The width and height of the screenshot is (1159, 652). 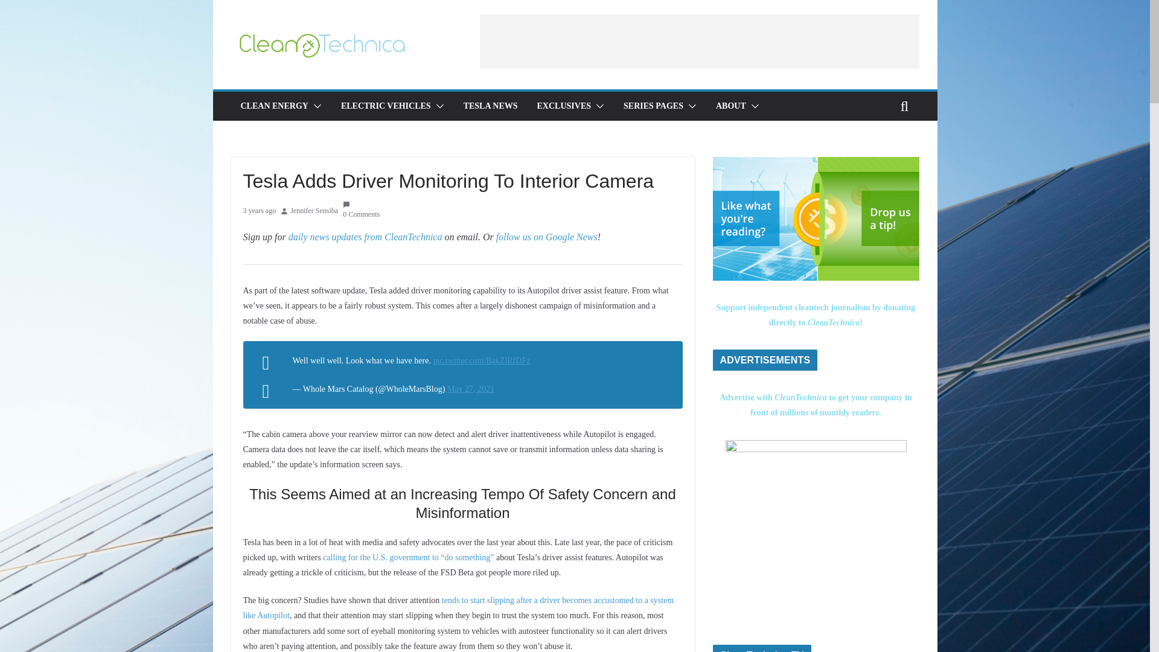 I want to click on CLEAN ENERGY, so click(x=274, y=106).